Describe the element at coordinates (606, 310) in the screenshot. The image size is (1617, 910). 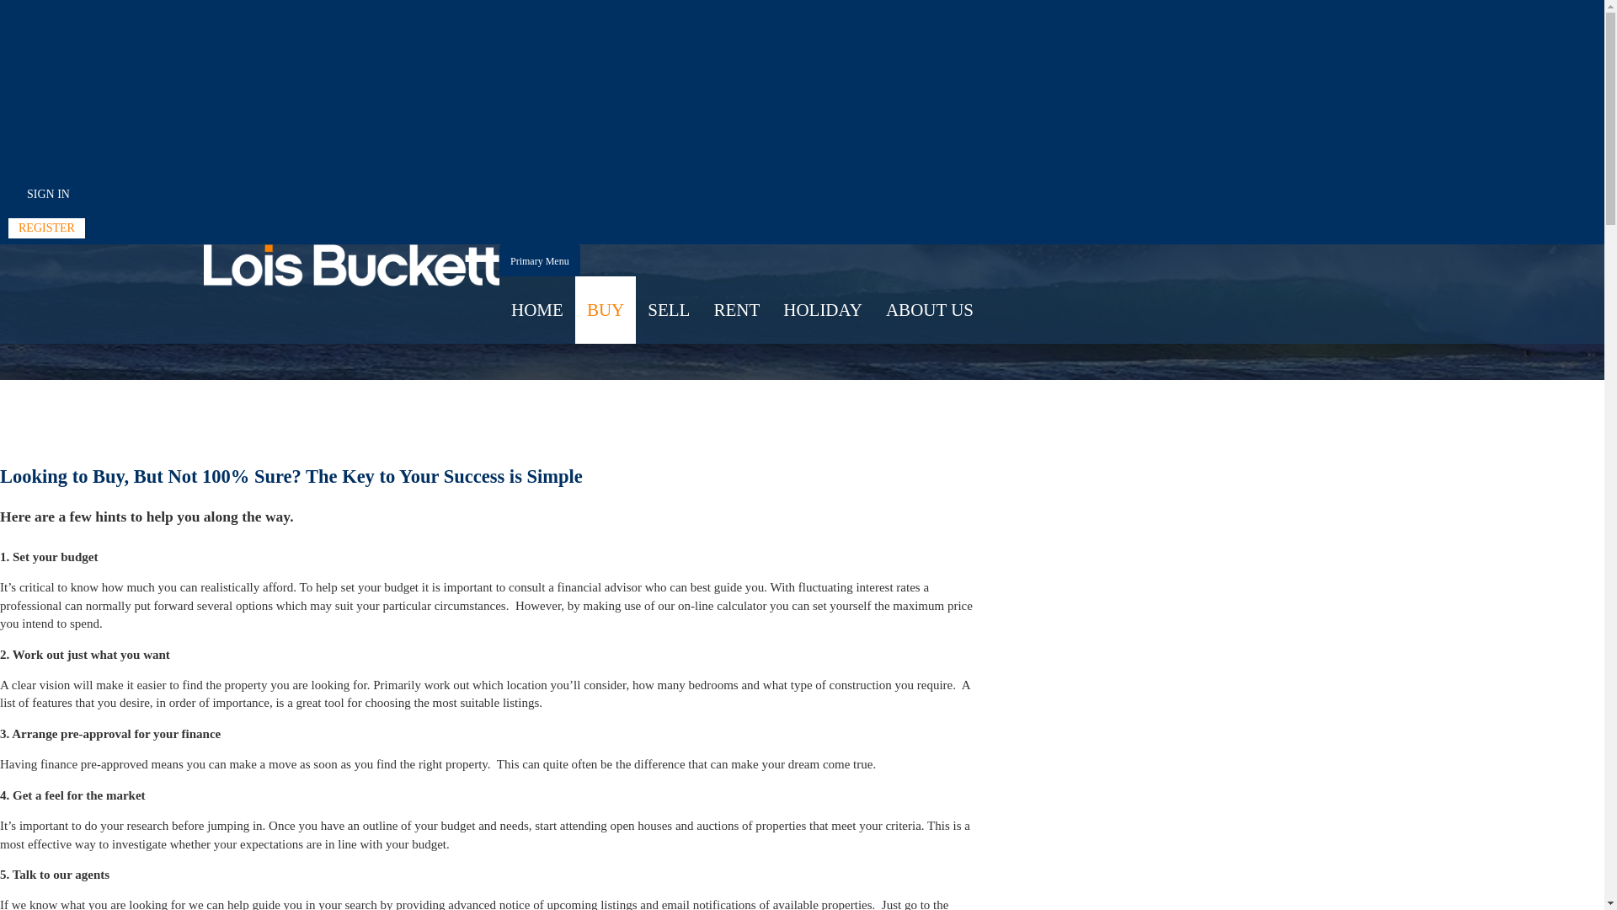
I see `BUY` at that location.